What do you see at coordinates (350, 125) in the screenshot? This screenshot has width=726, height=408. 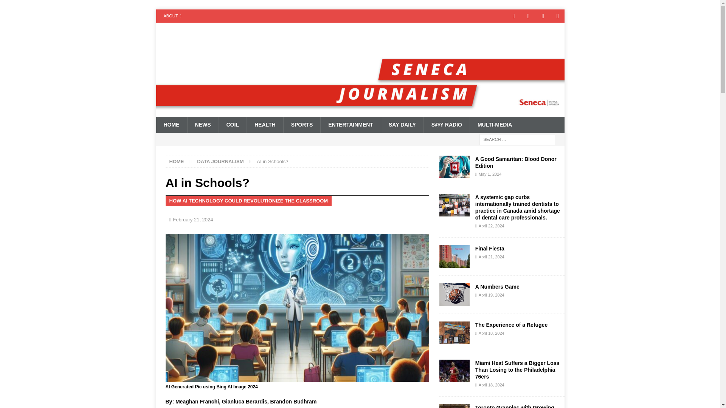 I see `ENTERTAINMENT` at bounding box center [350, 125].